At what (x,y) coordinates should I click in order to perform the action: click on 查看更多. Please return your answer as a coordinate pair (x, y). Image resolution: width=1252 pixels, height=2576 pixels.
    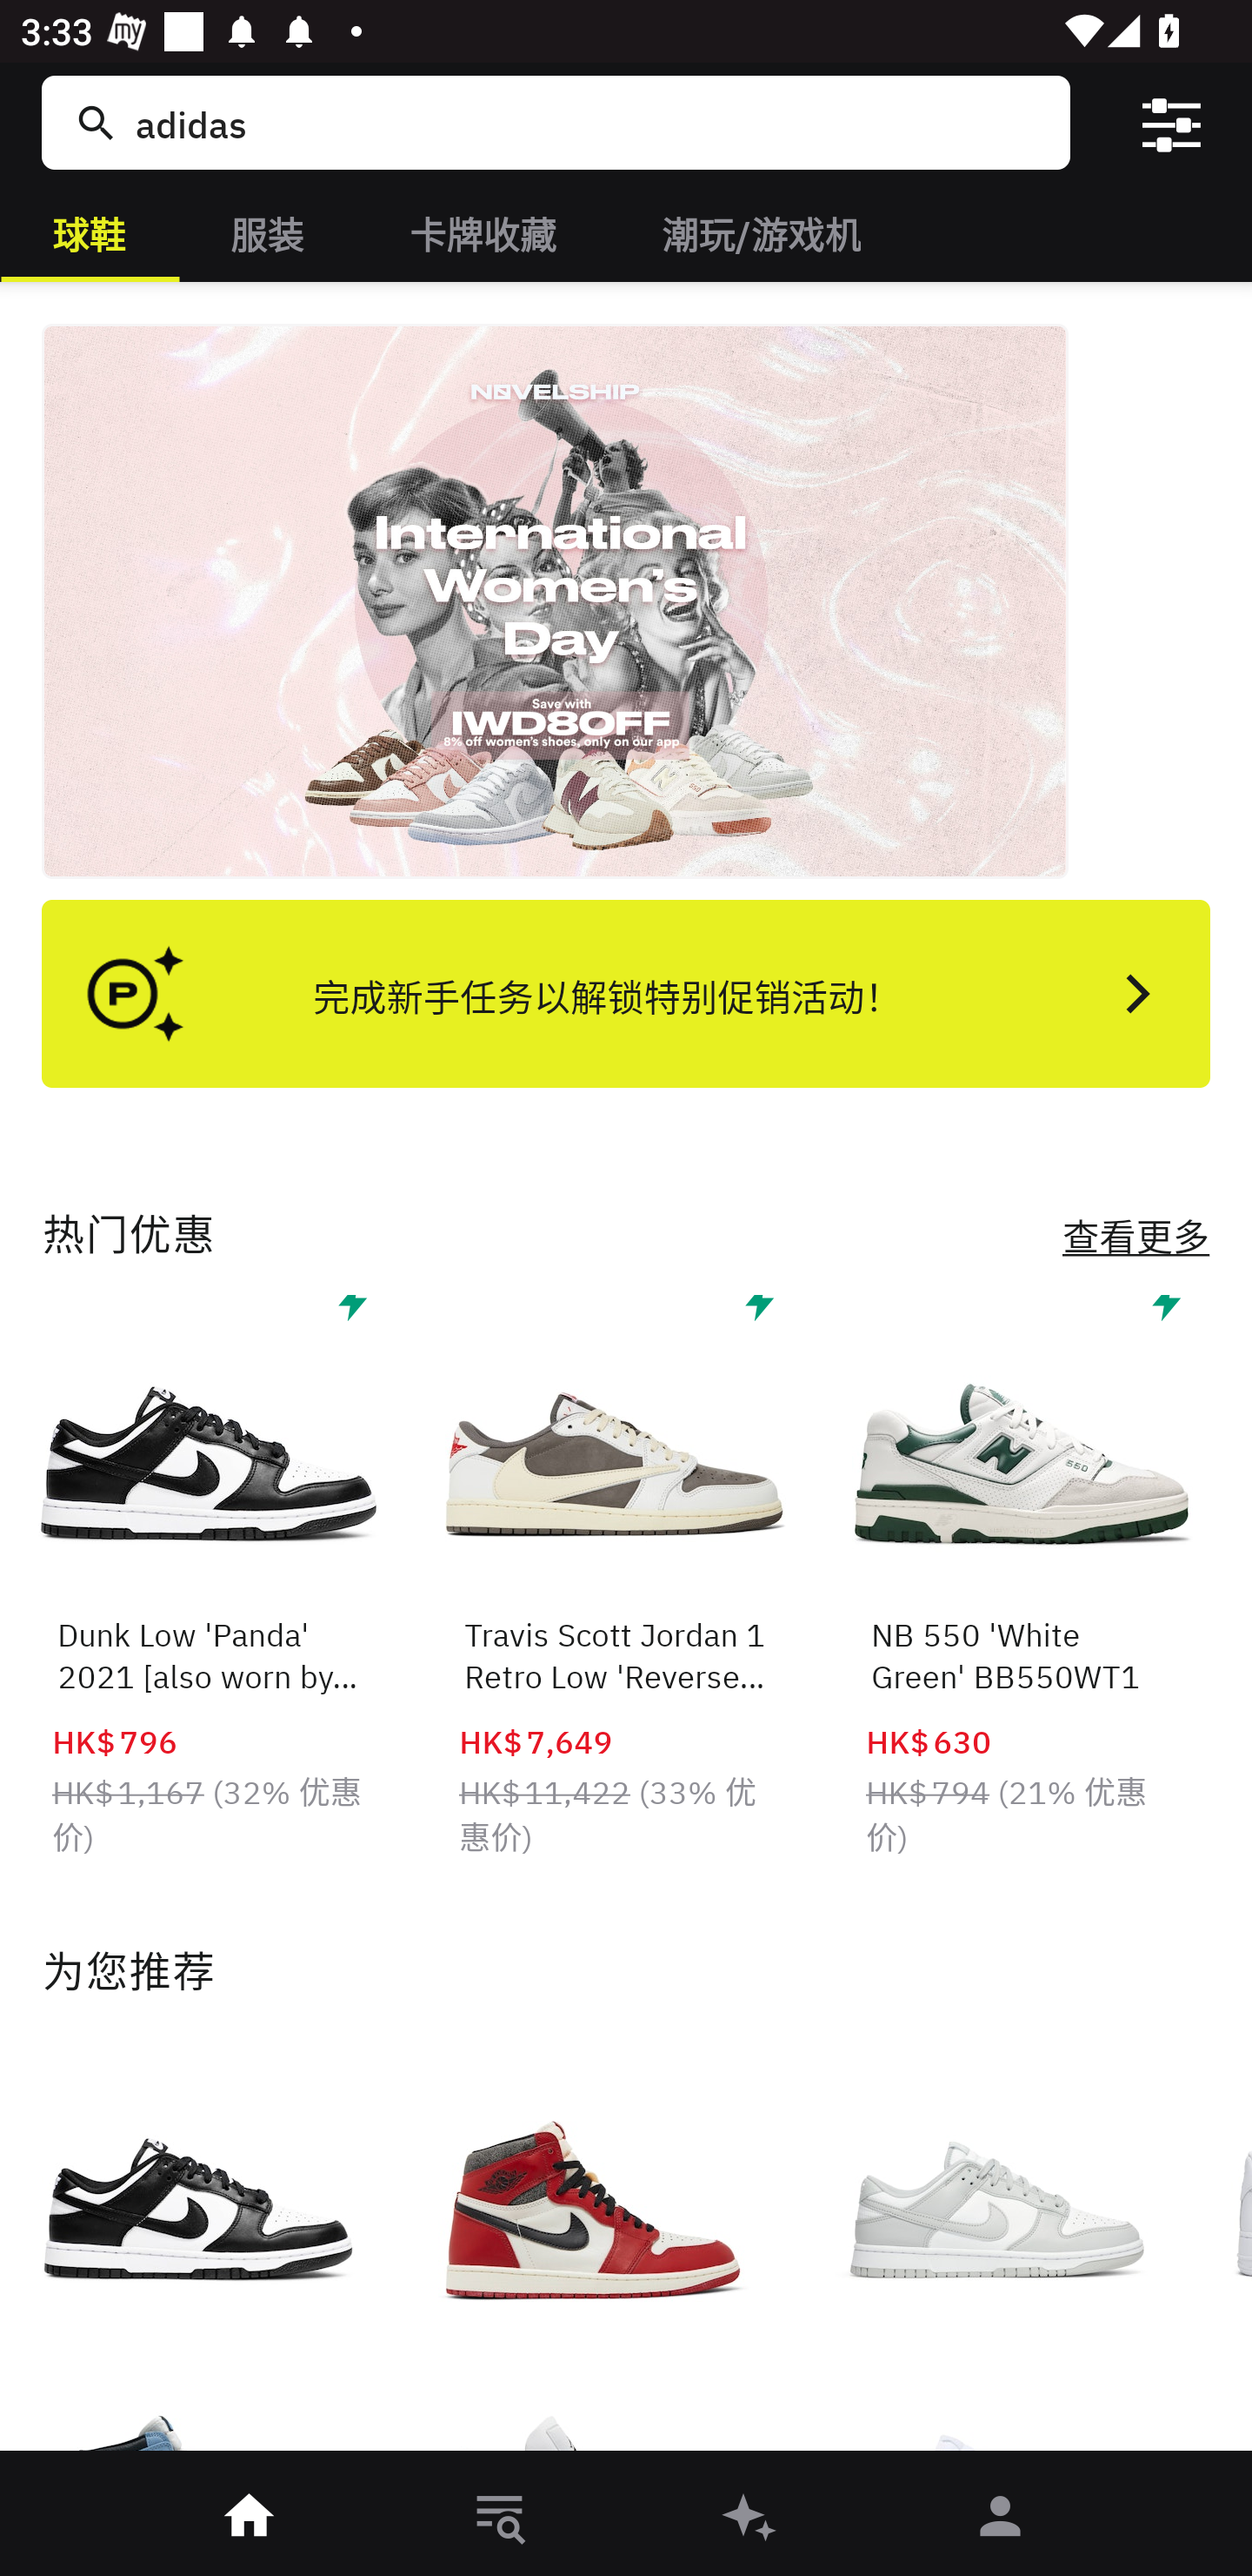
    Looking at the image, I should click on (1136, 1236).